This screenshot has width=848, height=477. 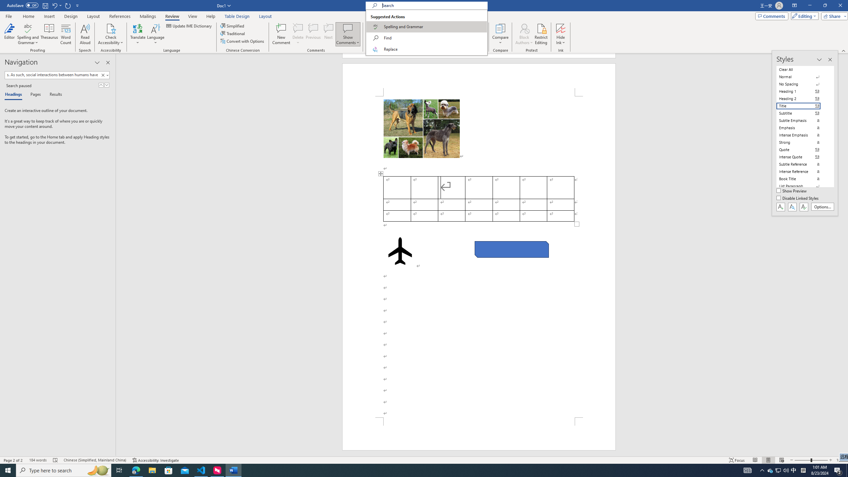 I want to click on Zoom In, so click(x=830, y=460).